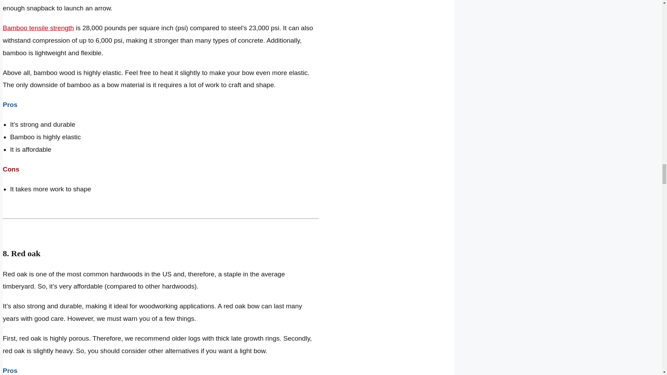  What do you see at coordinates (38, 28) in the screenshot?
I see `Bamboo tensile strength` at bounding box center [38, 28].